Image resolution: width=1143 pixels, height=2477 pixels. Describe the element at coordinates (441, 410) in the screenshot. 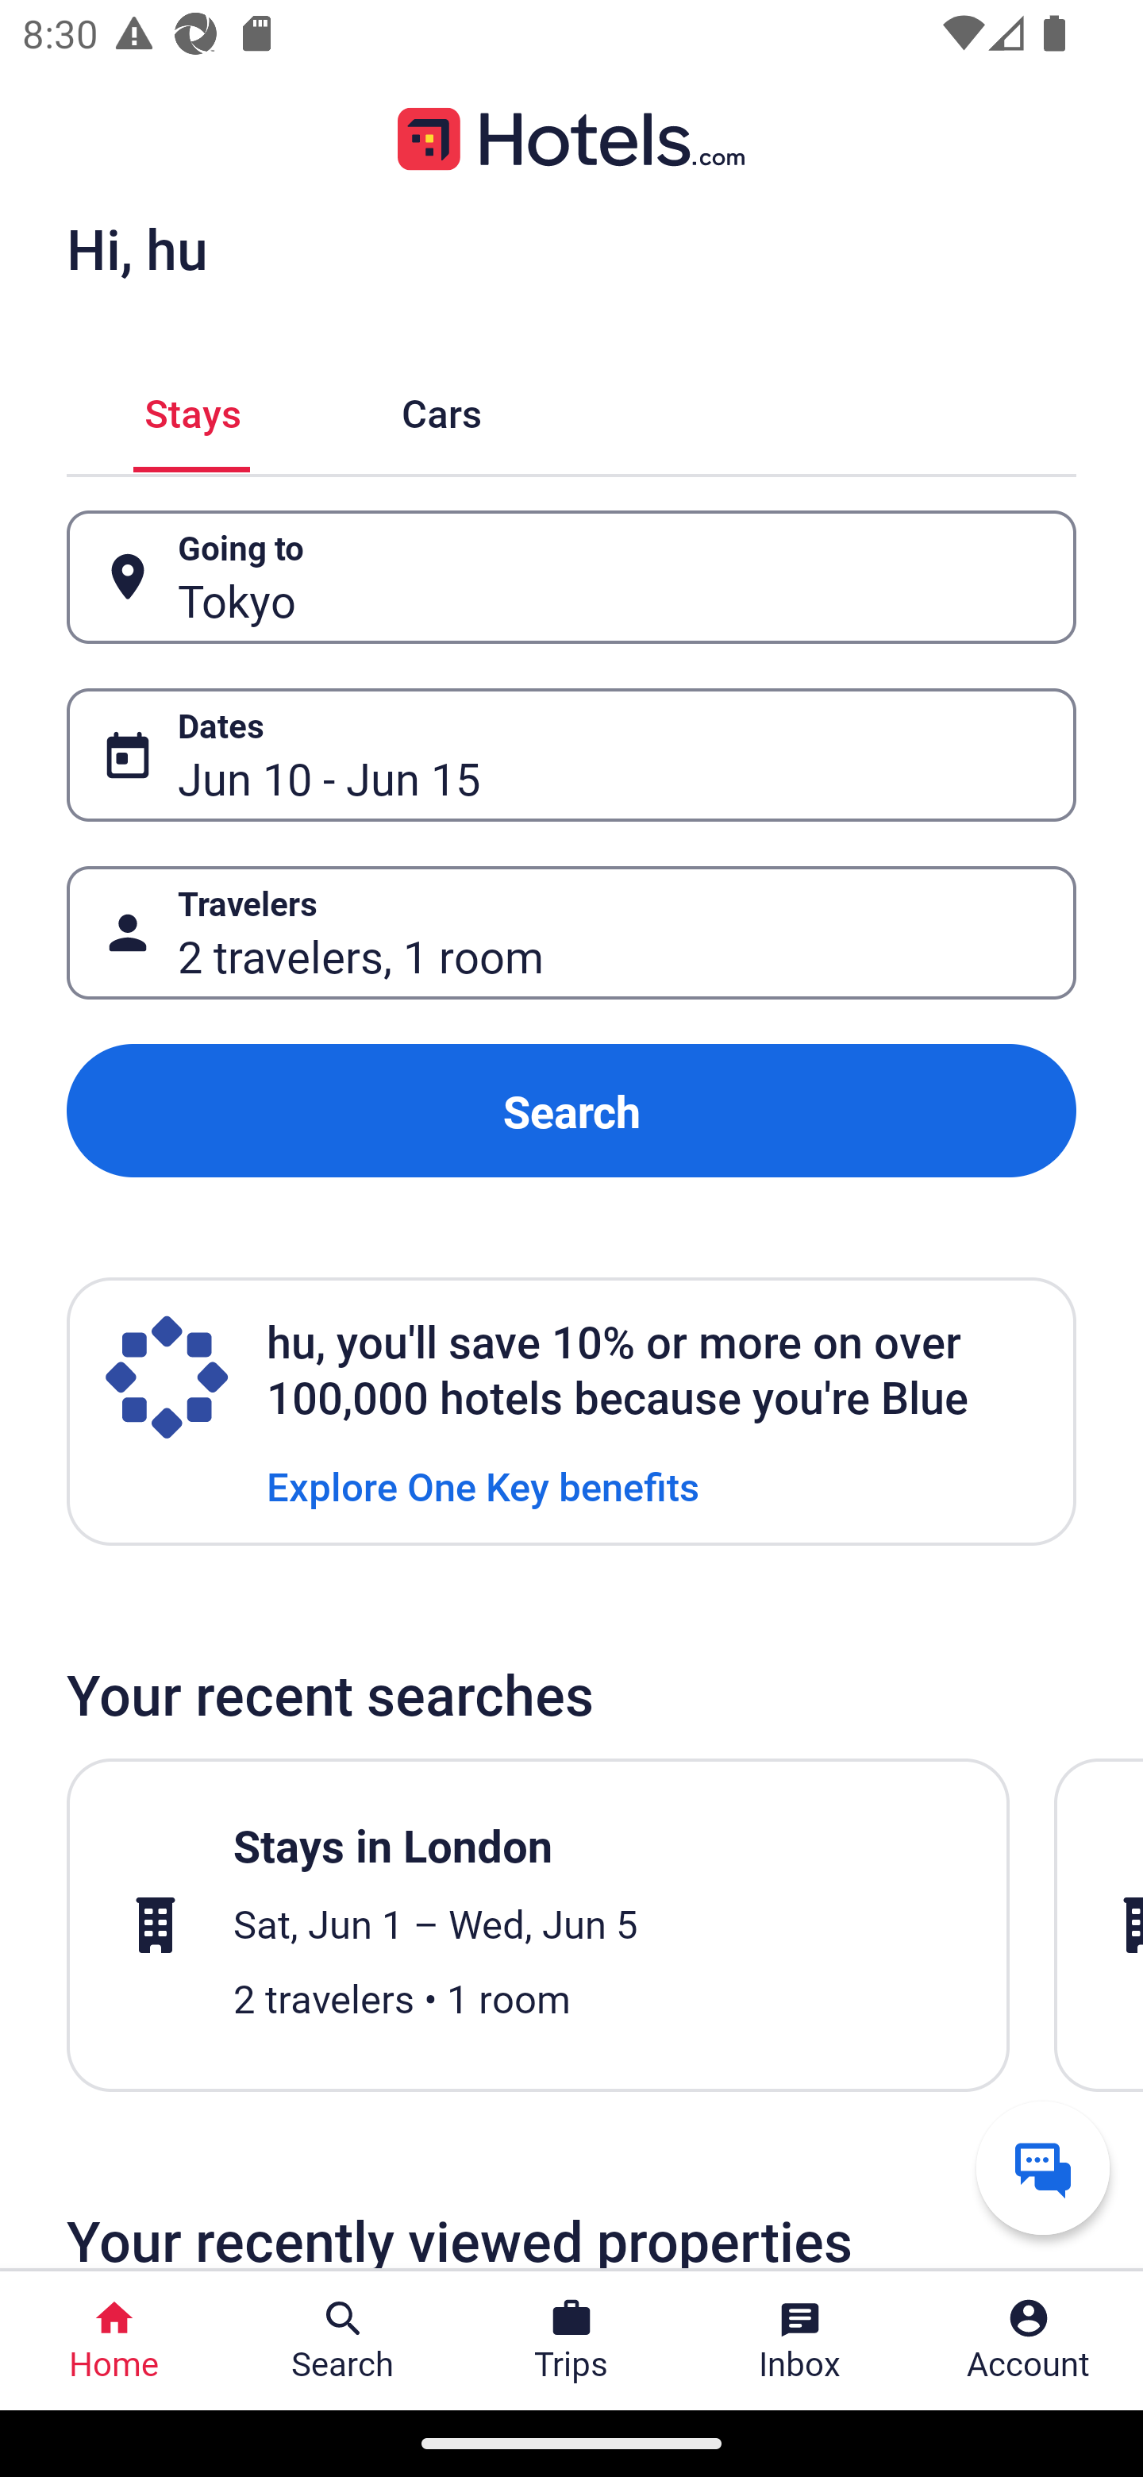

I see `Cars` at that location.